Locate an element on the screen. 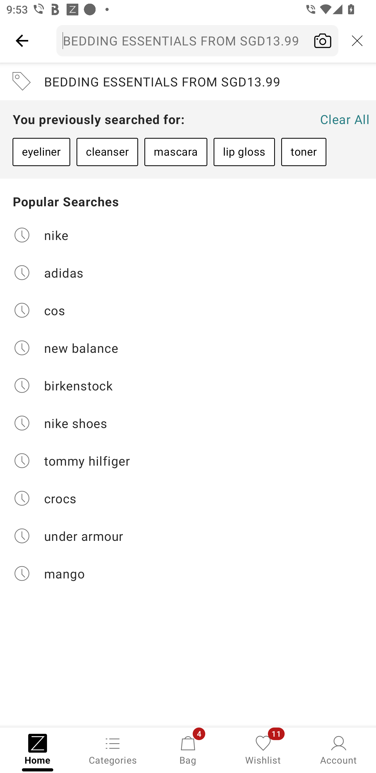 Image resolution: width=376 pixels, height=773 pixels. adidas is located at coordinates (188, 272).